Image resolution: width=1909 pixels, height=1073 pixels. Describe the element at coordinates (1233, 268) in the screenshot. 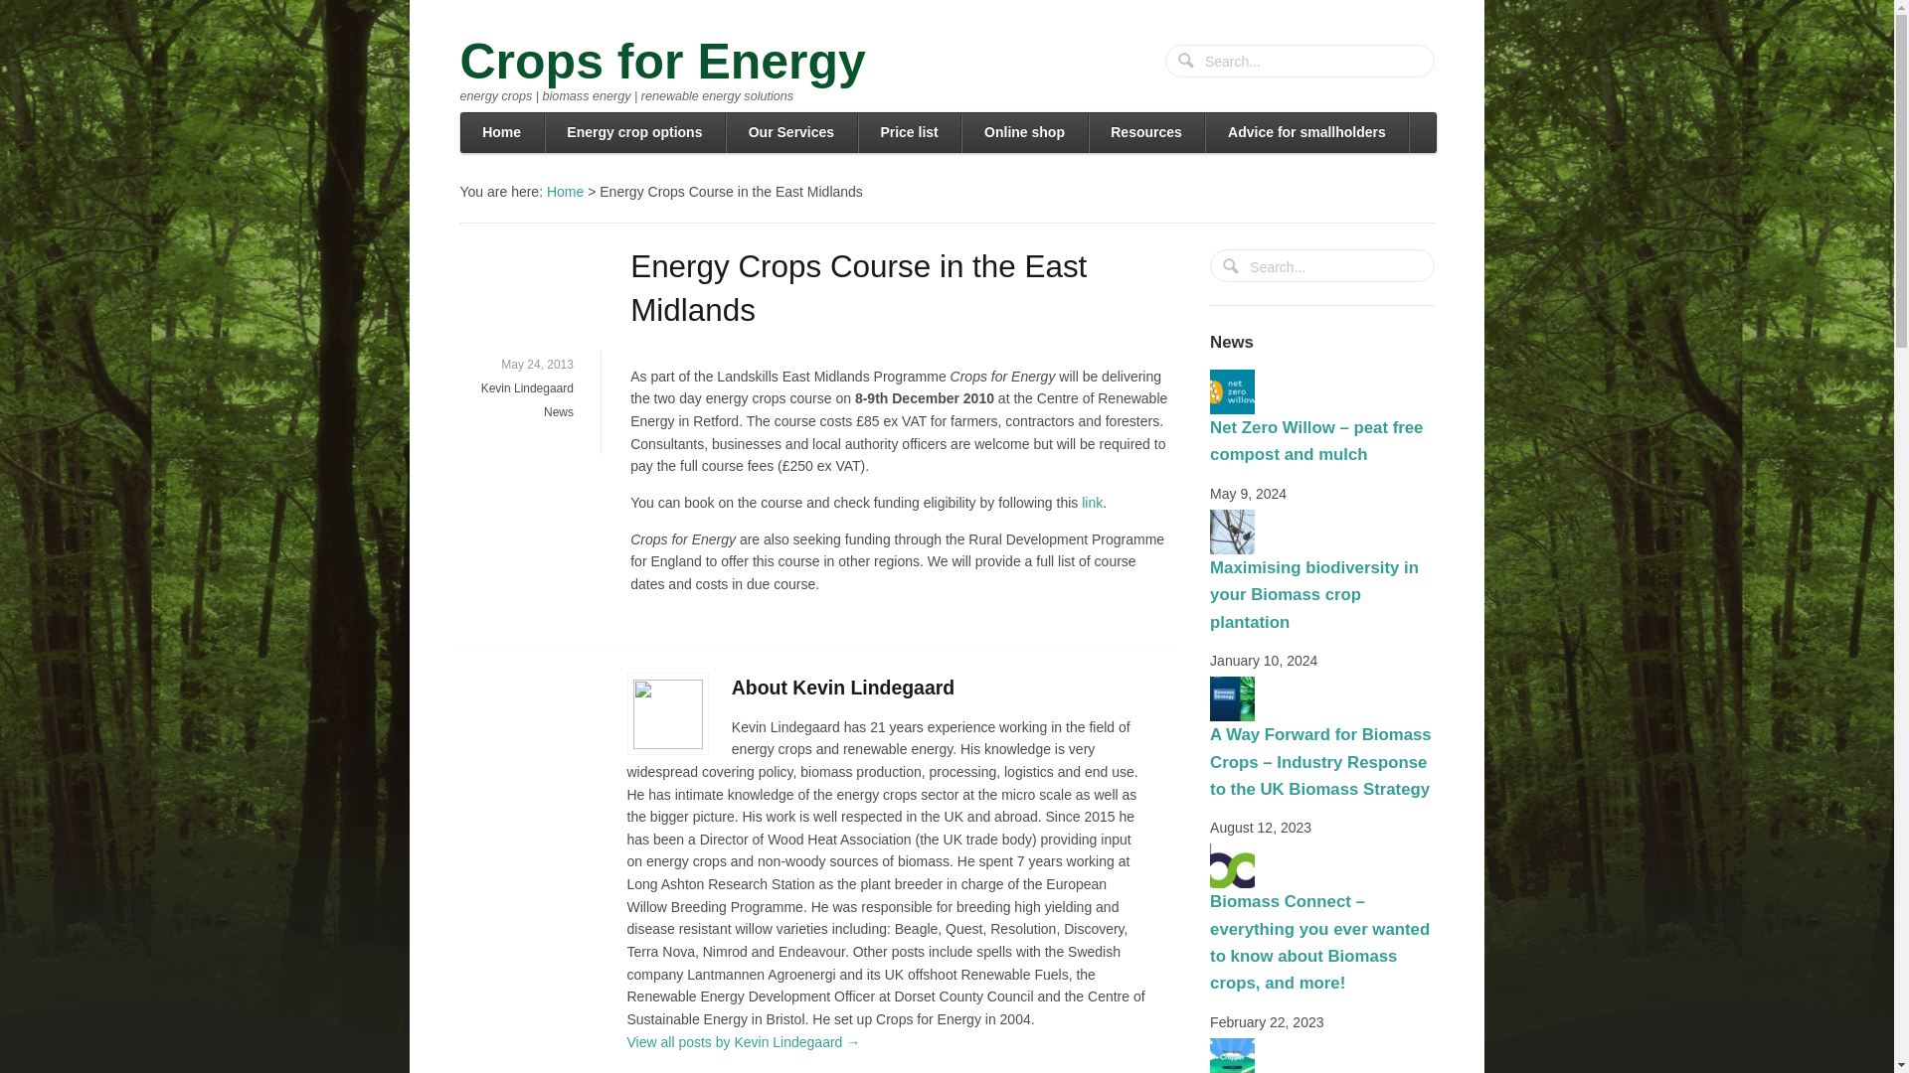

I see `Search` at that location.